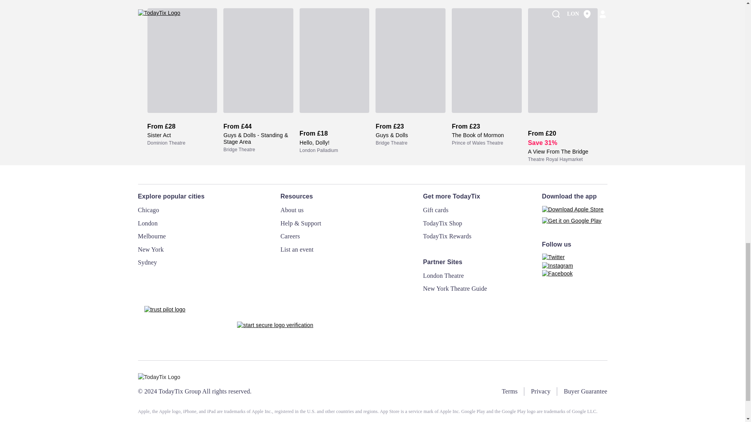 The width and height of the screenshot is (751, 422). Describe the element at coordinates (150, 249) in the screenshot. I see `New York` at that location.